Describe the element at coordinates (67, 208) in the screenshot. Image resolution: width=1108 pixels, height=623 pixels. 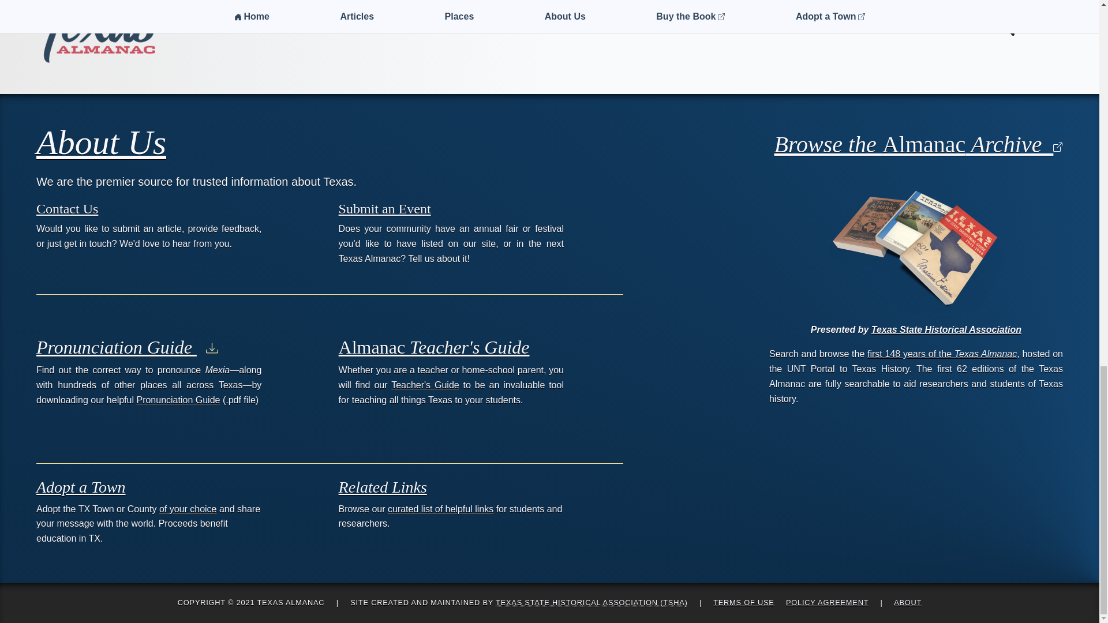
I see `Contact Us` at that location.